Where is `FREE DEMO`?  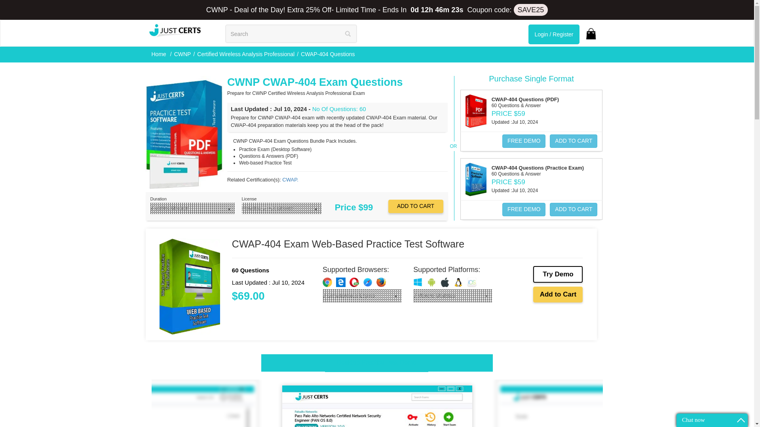 FREE DEMO is located at coordinates (524, 210).